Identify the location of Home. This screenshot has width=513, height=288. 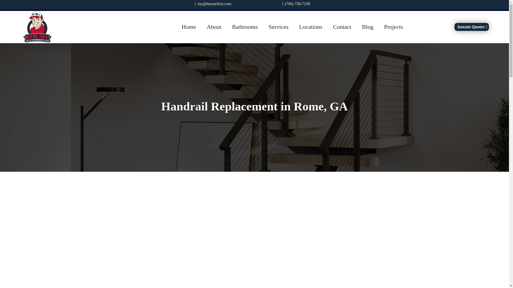
(189, 27).